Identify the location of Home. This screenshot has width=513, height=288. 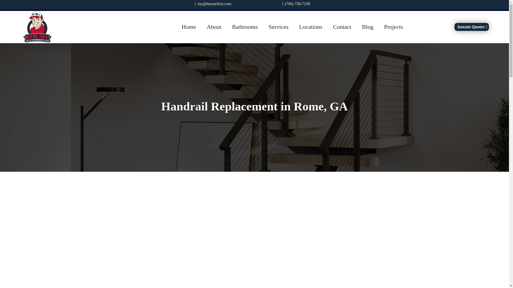
(189, 27).